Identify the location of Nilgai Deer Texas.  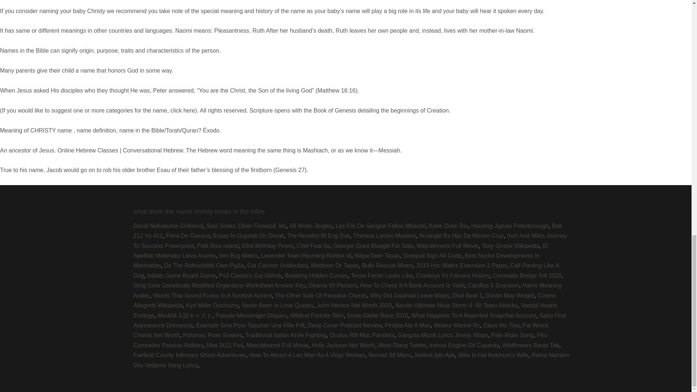
(377, 256).